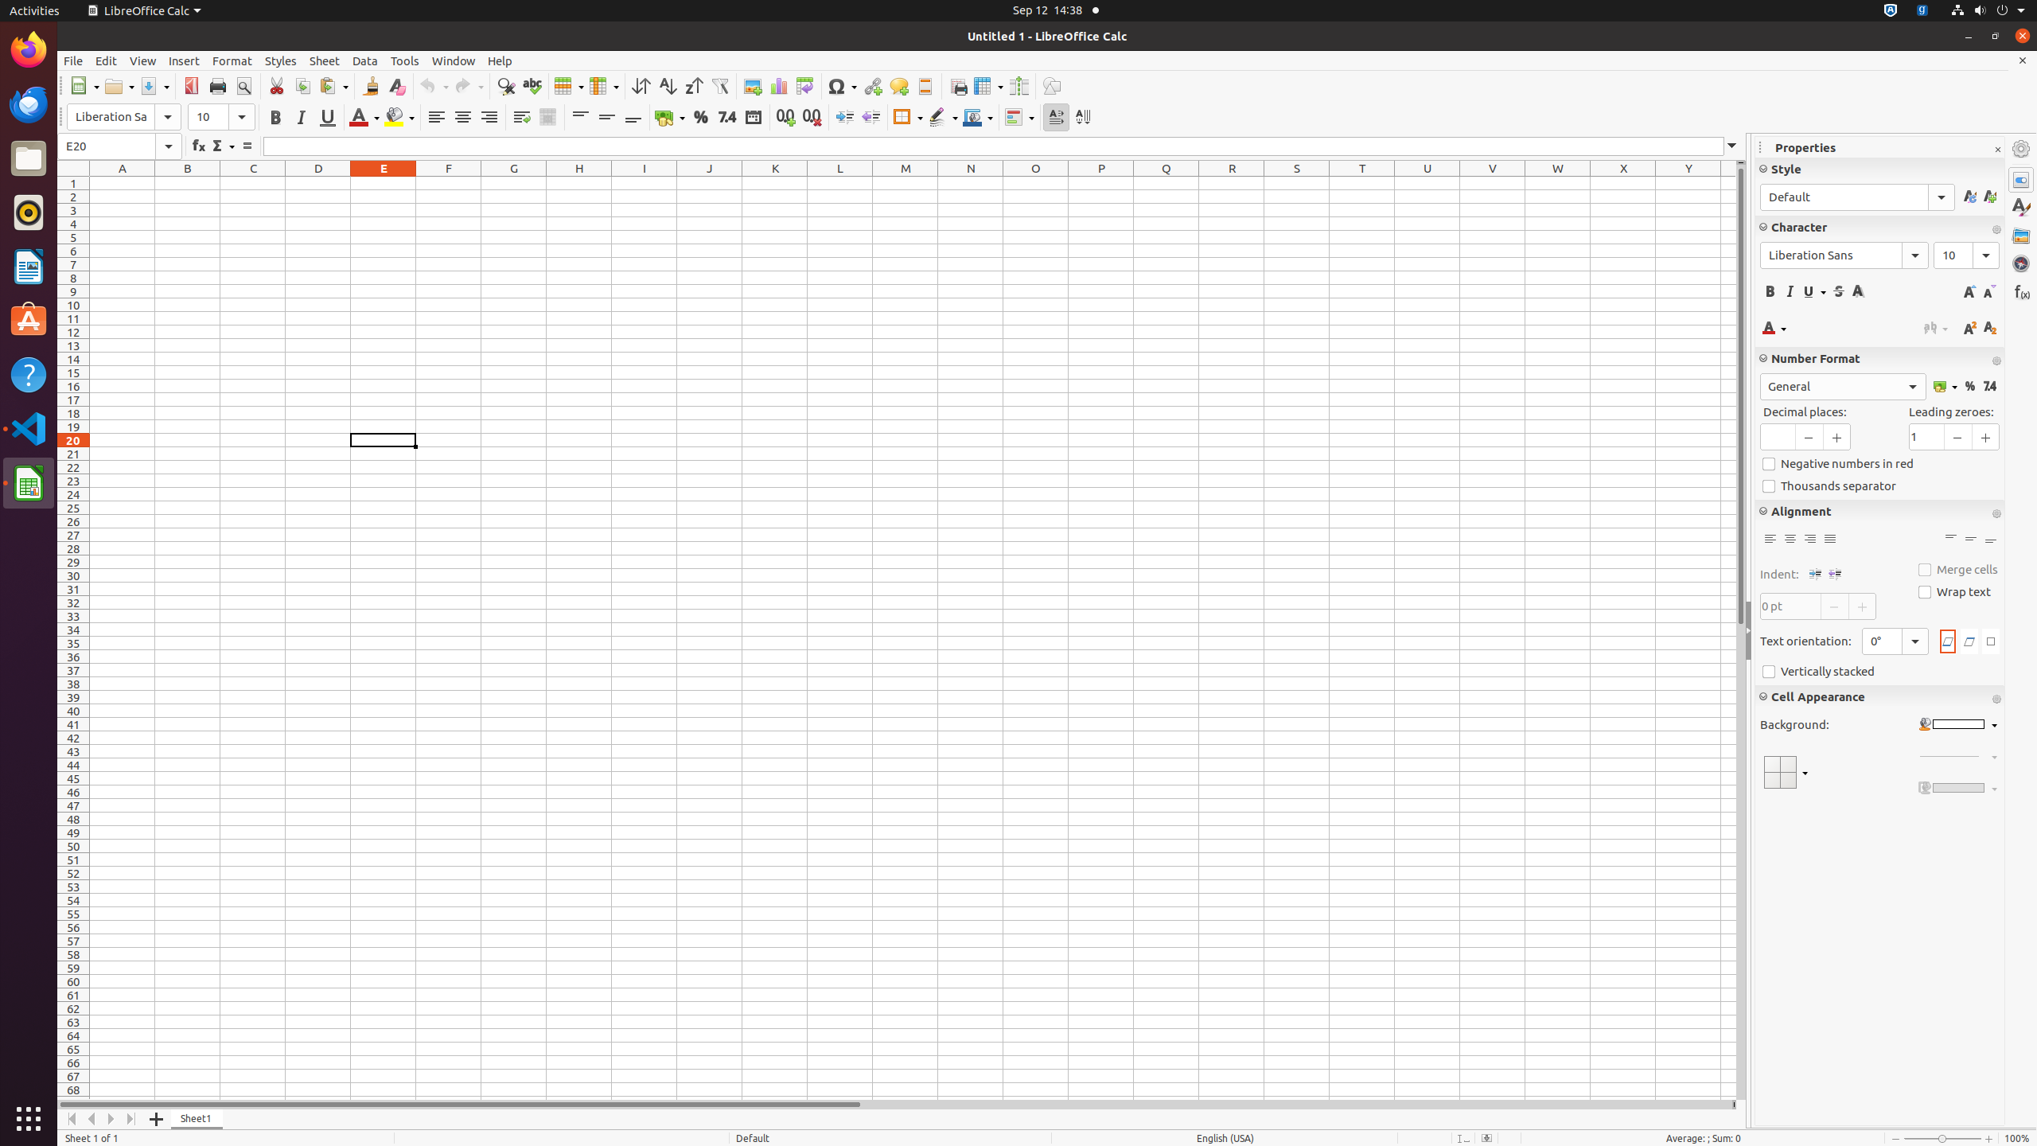 The image size is (2037, 1146). I want to click on Close Sidebar Deck, so click(1997, 150).